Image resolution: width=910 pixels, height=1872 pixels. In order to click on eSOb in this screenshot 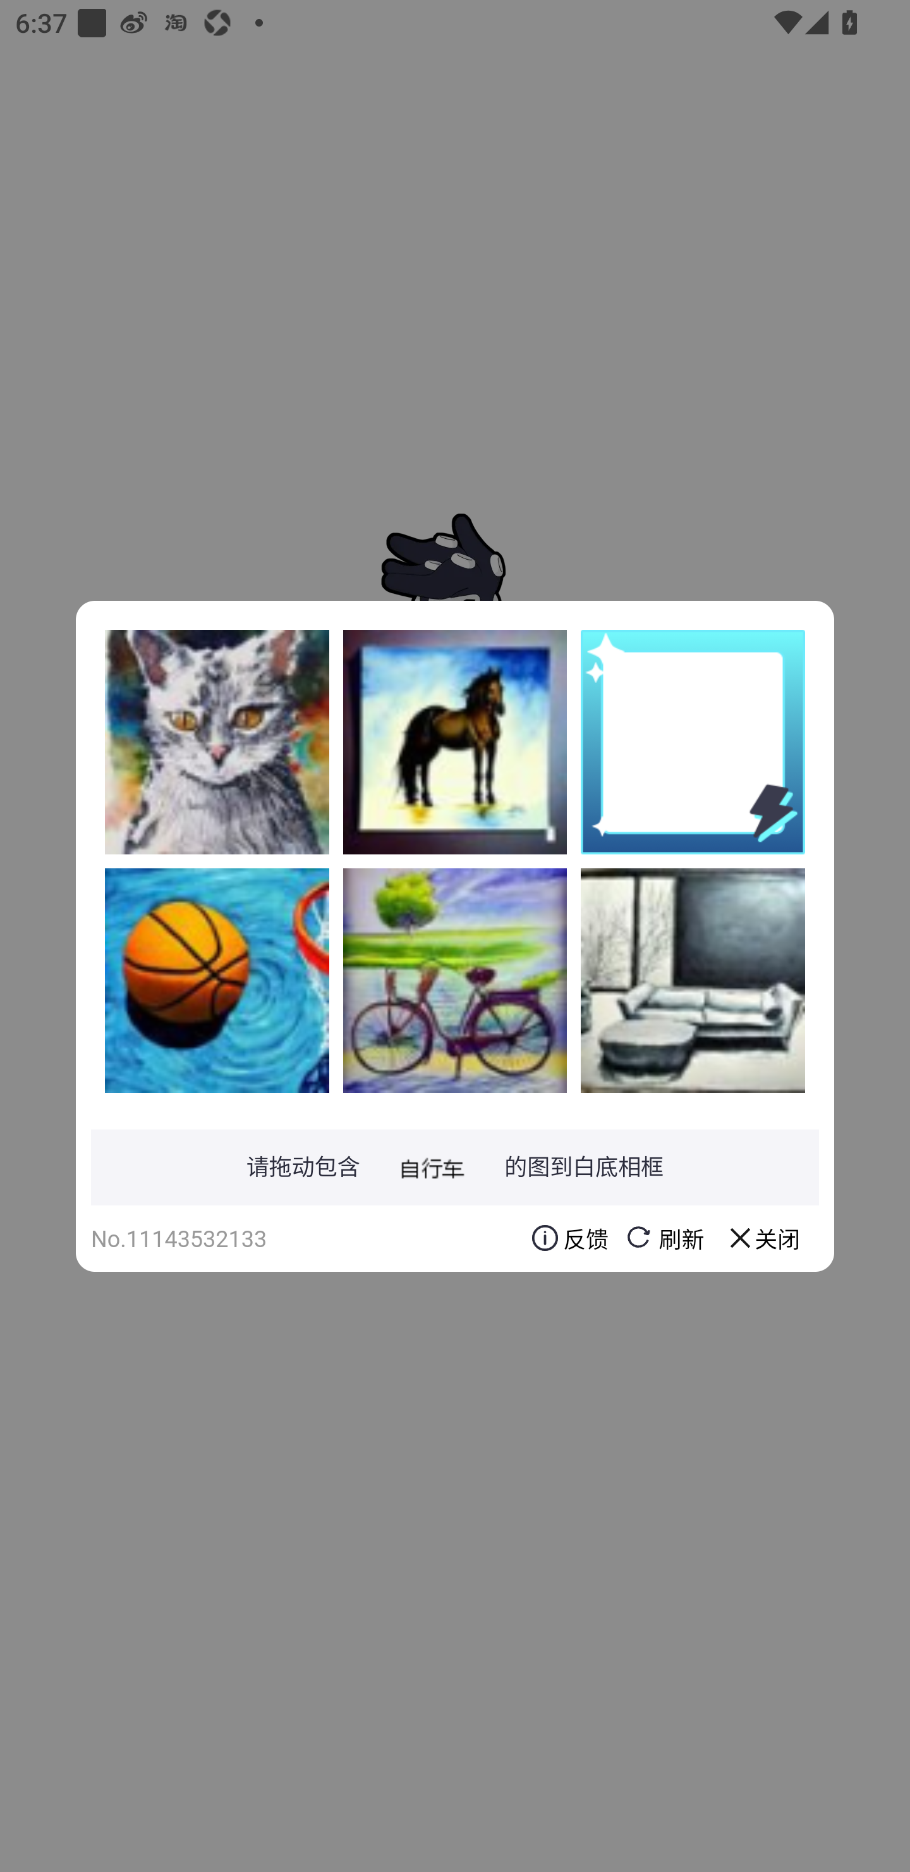, I will do `click(455, 980)`.